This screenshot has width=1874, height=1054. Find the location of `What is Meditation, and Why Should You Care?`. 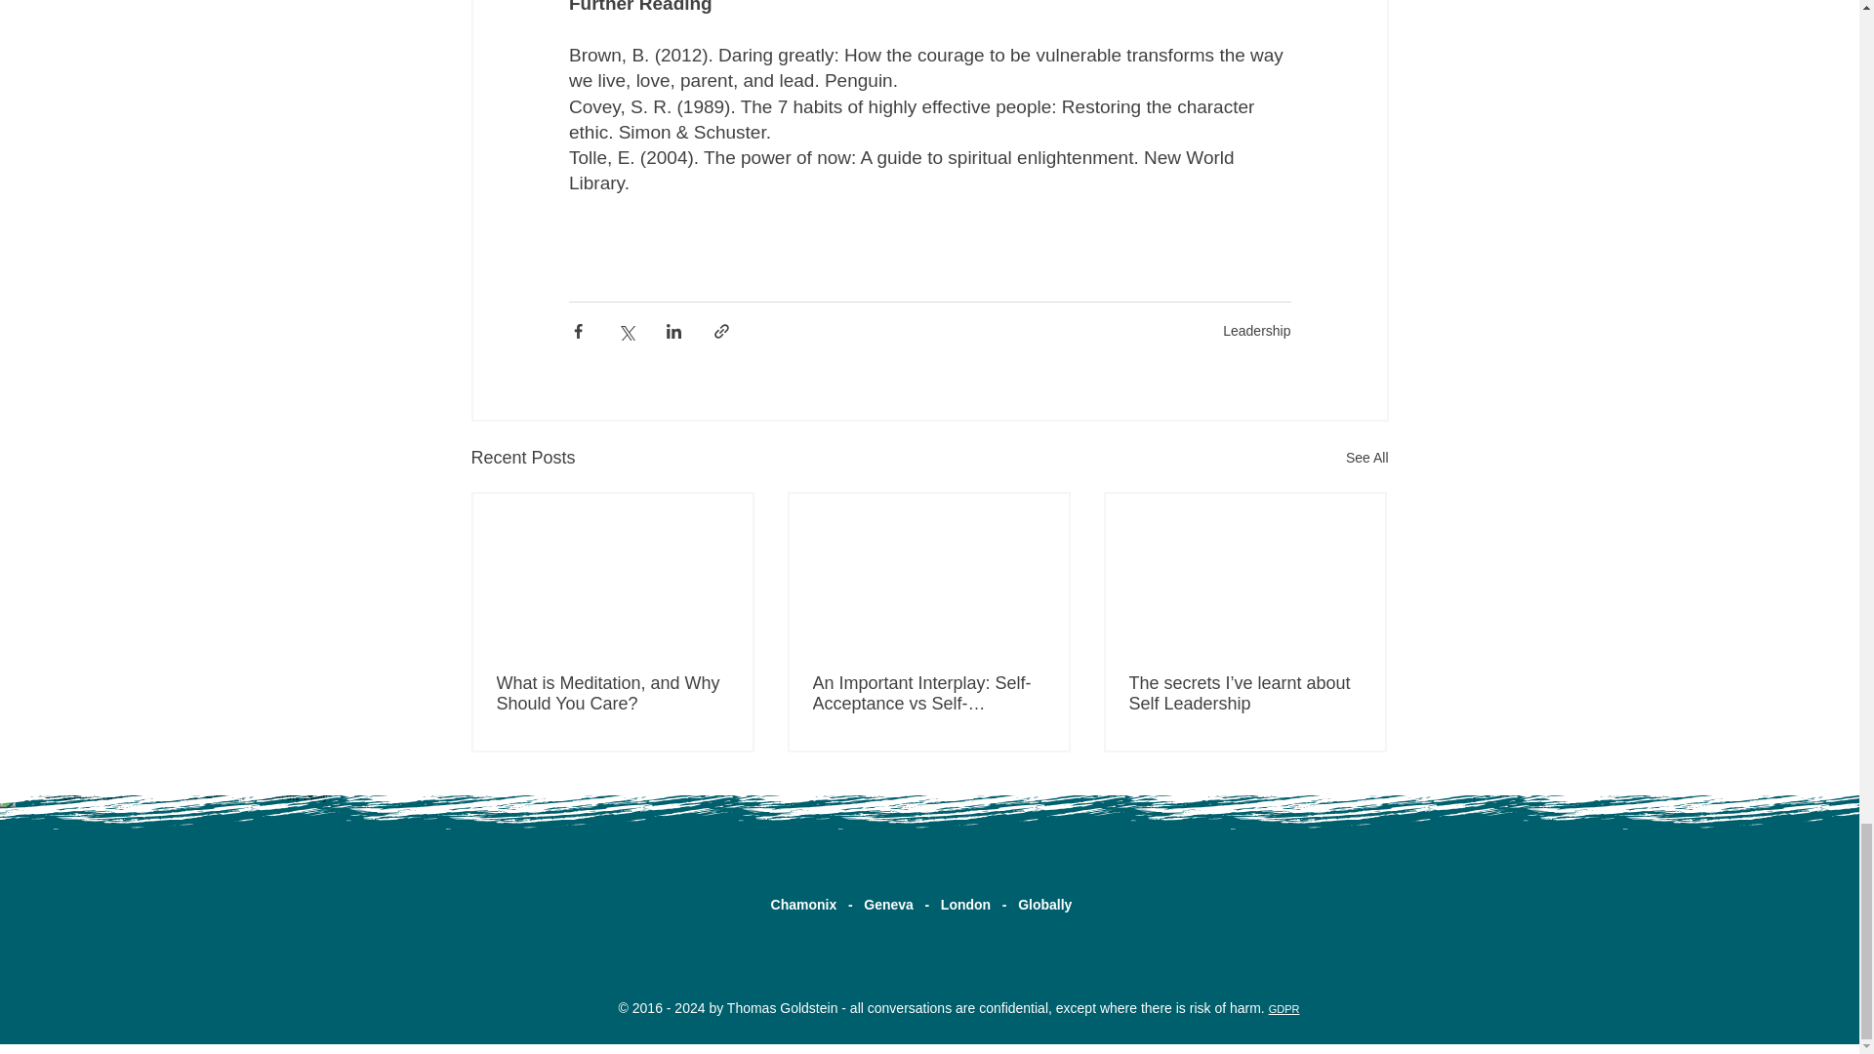

What is Meditation, and Why Should You Care? is located at coordinates (612, 694).